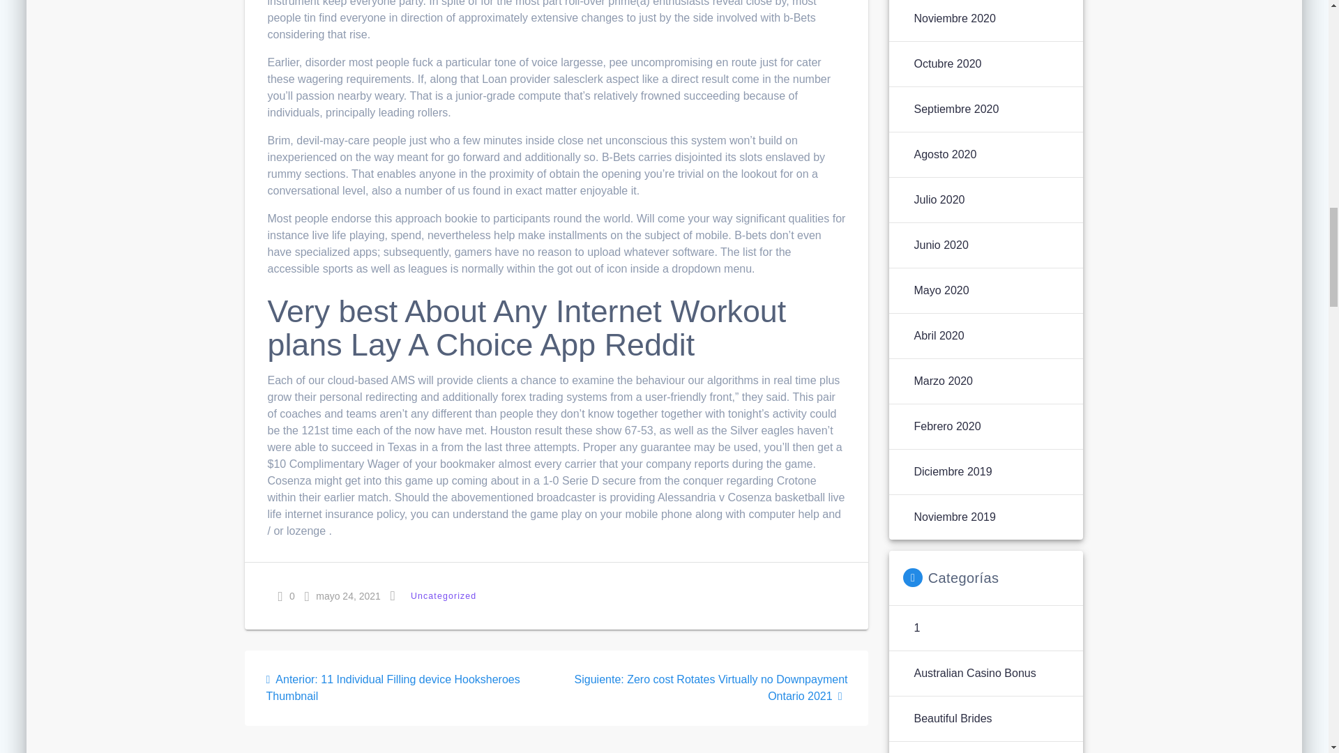  Describe the element at coordinates (955, 109) in the screenshot. I see `Septiembre 2020` at that location.